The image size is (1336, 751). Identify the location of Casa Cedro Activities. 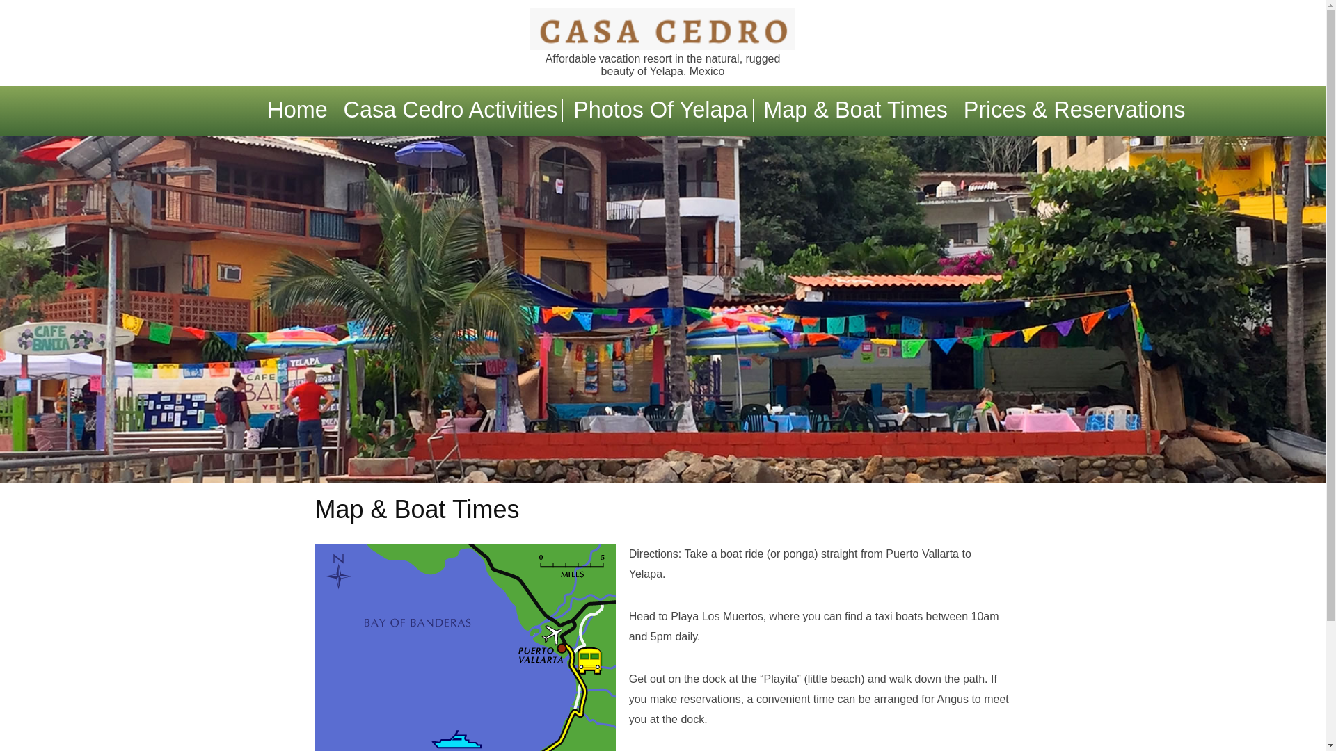
(451, 110).